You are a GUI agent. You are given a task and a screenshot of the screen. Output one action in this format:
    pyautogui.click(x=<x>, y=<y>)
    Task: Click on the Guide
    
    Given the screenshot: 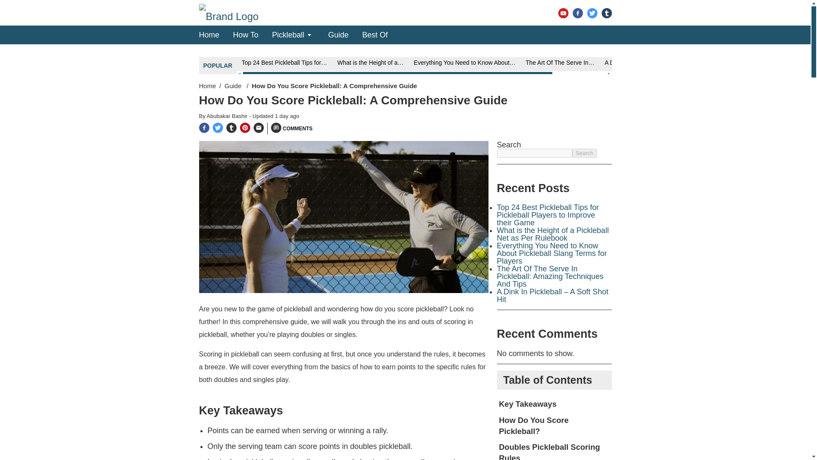 What is the action you would take?
    pyautogui.click(x=234, y=86)
    